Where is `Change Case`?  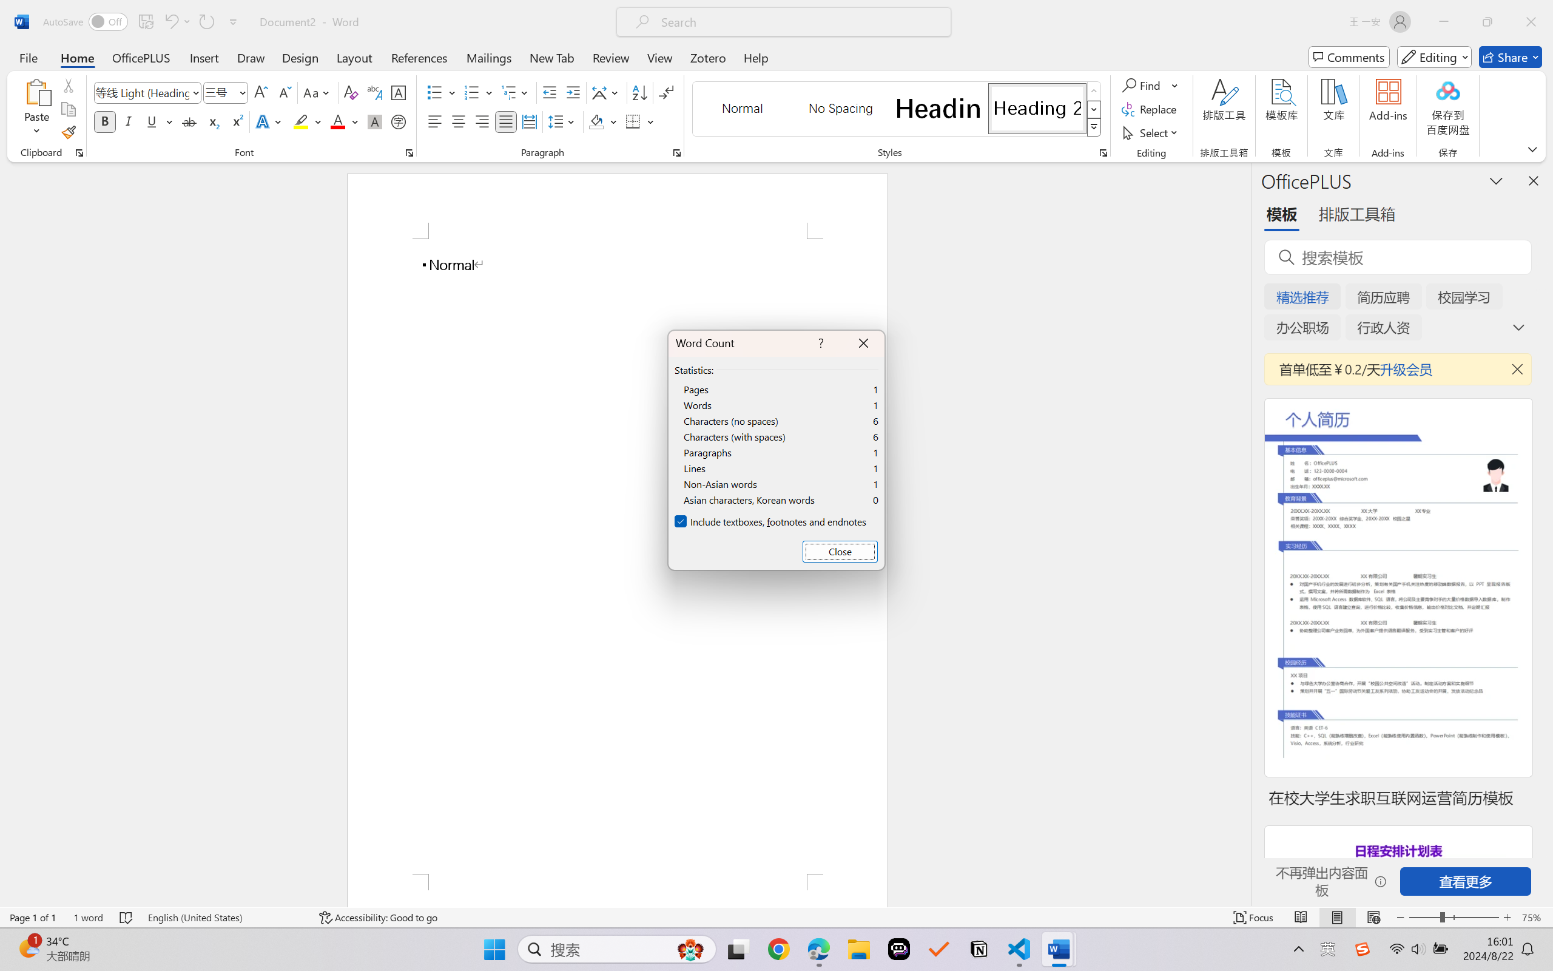
Change Case is located at coordinates (317, 92).